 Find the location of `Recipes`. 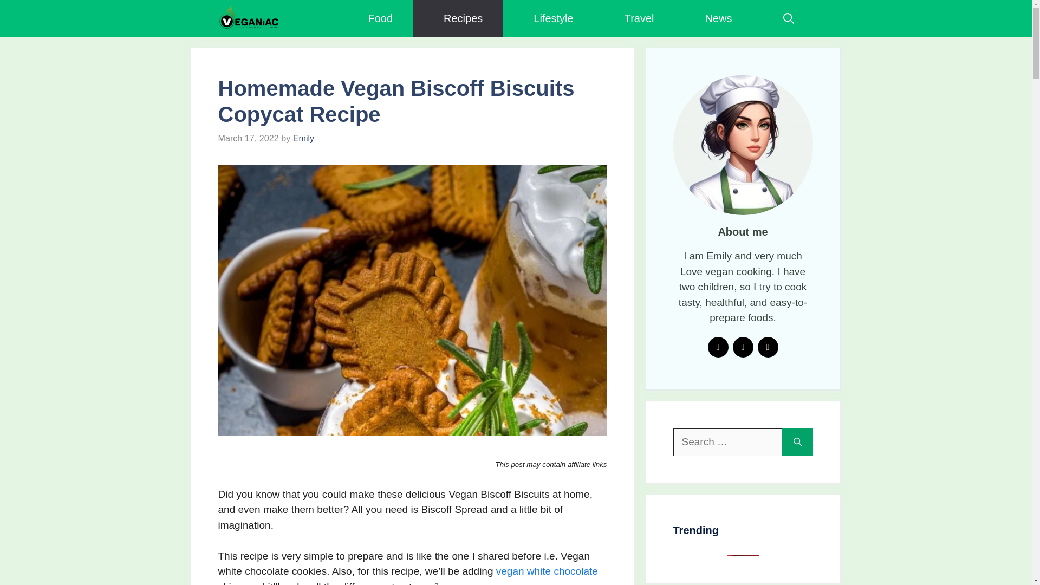

Recipes is located at coordinates (457, 18).